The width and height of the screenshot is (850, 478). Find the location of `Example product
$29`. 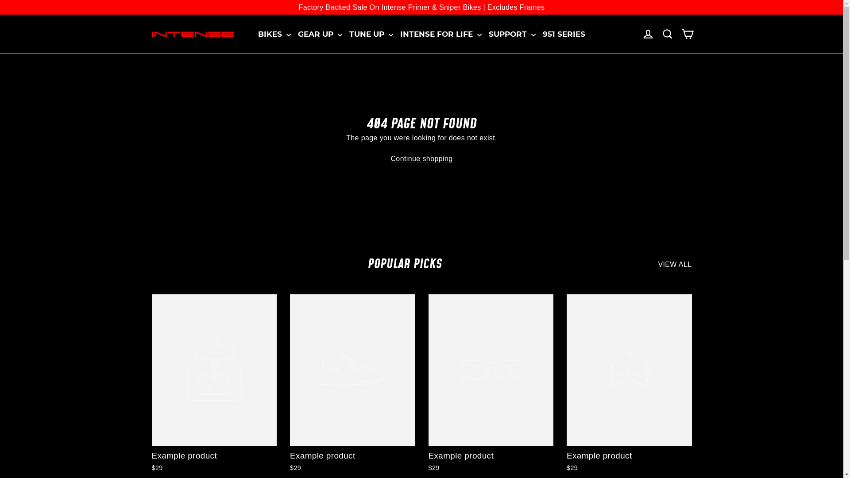

Example product
$29 is located at coordinates (352, 385).